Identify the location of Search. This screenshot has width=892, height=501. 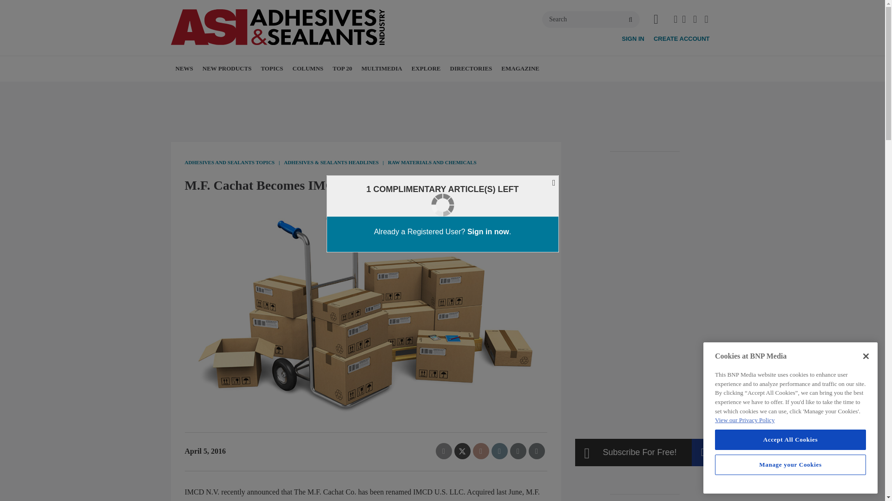
(591, 19).